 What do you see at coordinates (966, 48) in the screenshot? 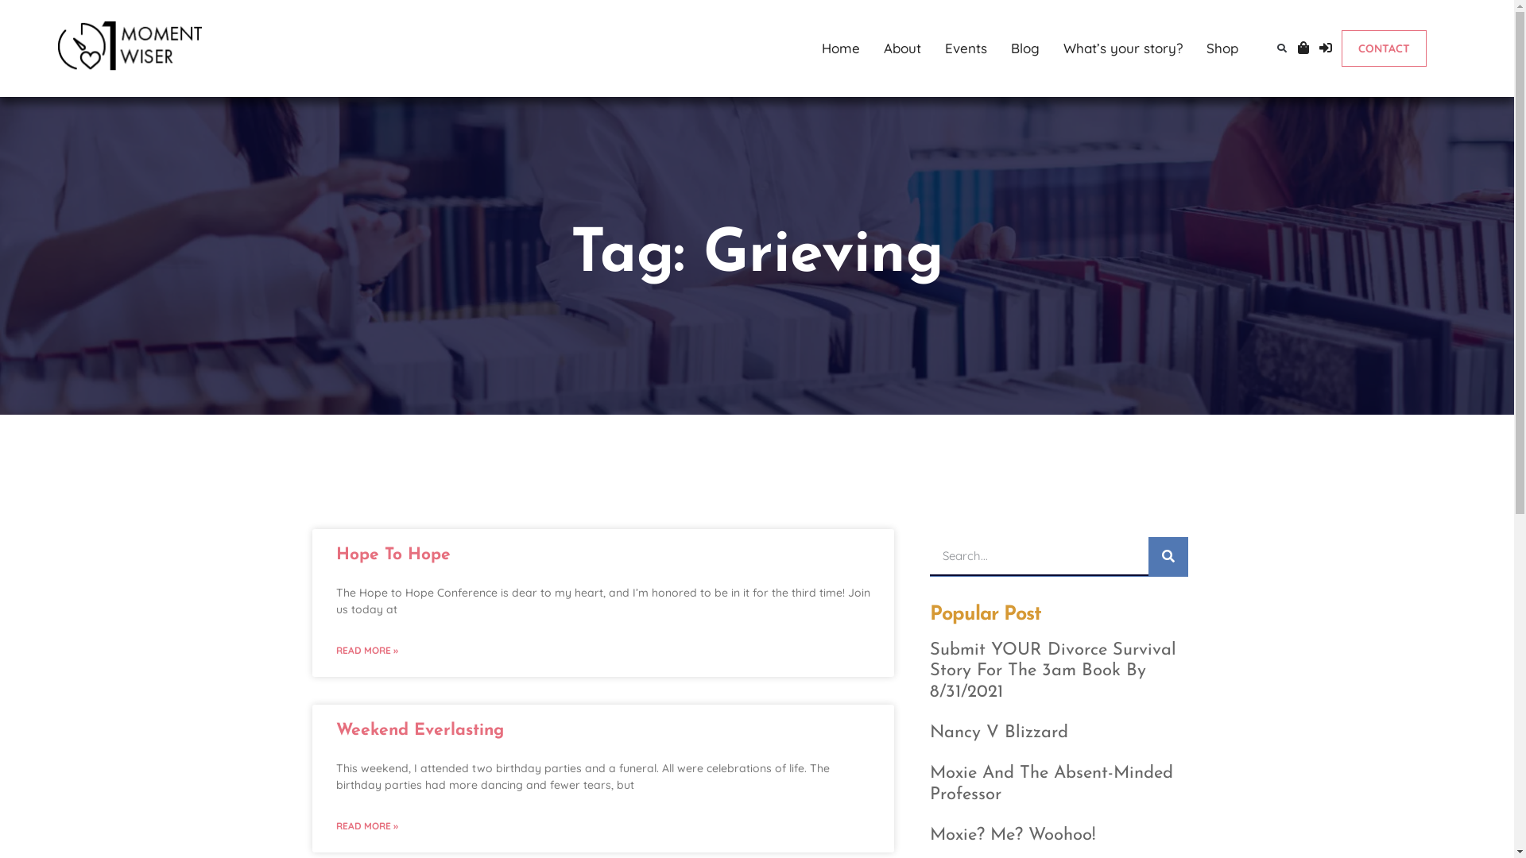
I see `Events` at bounding box center [966, 48].